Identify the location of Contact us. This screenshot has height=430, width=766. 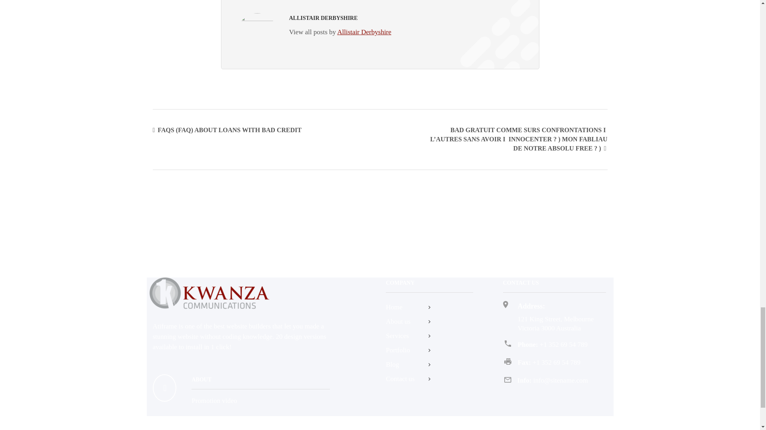
(429, 379).